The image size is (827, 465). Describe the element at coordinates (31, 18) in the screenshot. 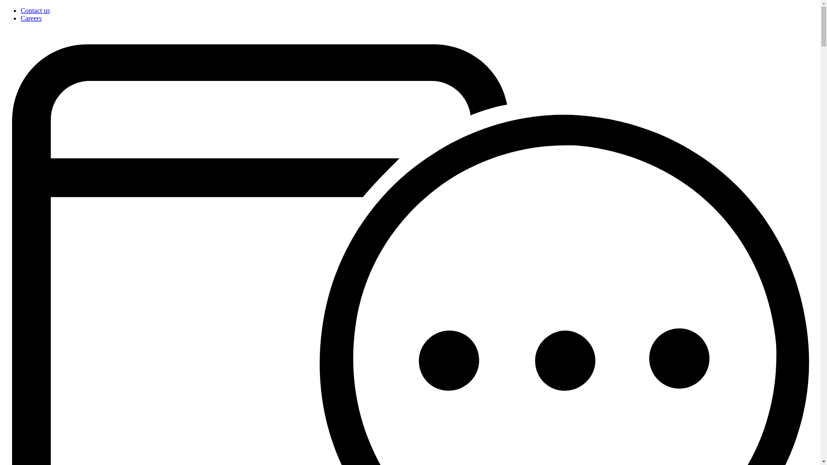

I see `Careers` at that location.